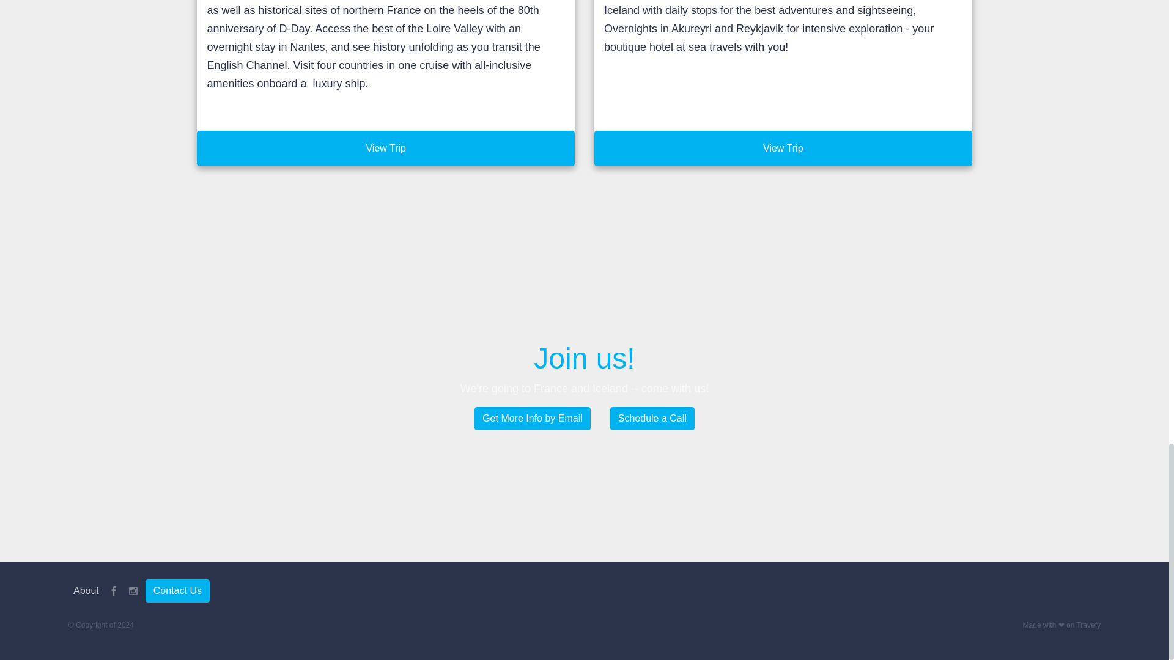  Describe the element at coordinates (86, 591) in the screenshot. I see `About` at that location.